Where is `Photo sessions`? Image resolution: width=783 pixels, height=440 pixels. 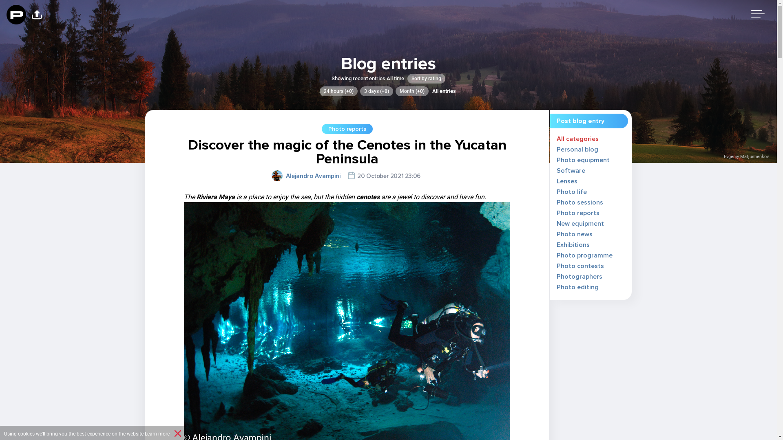
Photo sessions is located at coordinates (580, 202).